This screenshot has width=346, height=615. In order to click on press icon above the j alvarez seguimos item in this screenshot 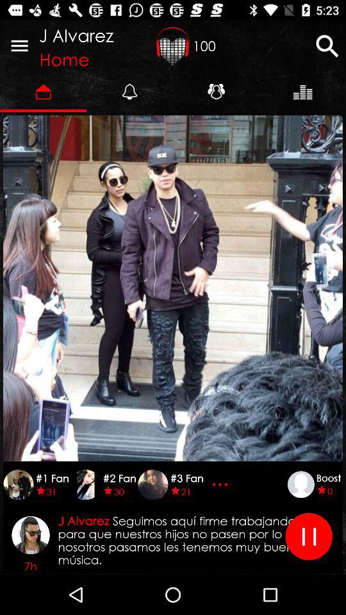, I will do `click(222, 484)`.